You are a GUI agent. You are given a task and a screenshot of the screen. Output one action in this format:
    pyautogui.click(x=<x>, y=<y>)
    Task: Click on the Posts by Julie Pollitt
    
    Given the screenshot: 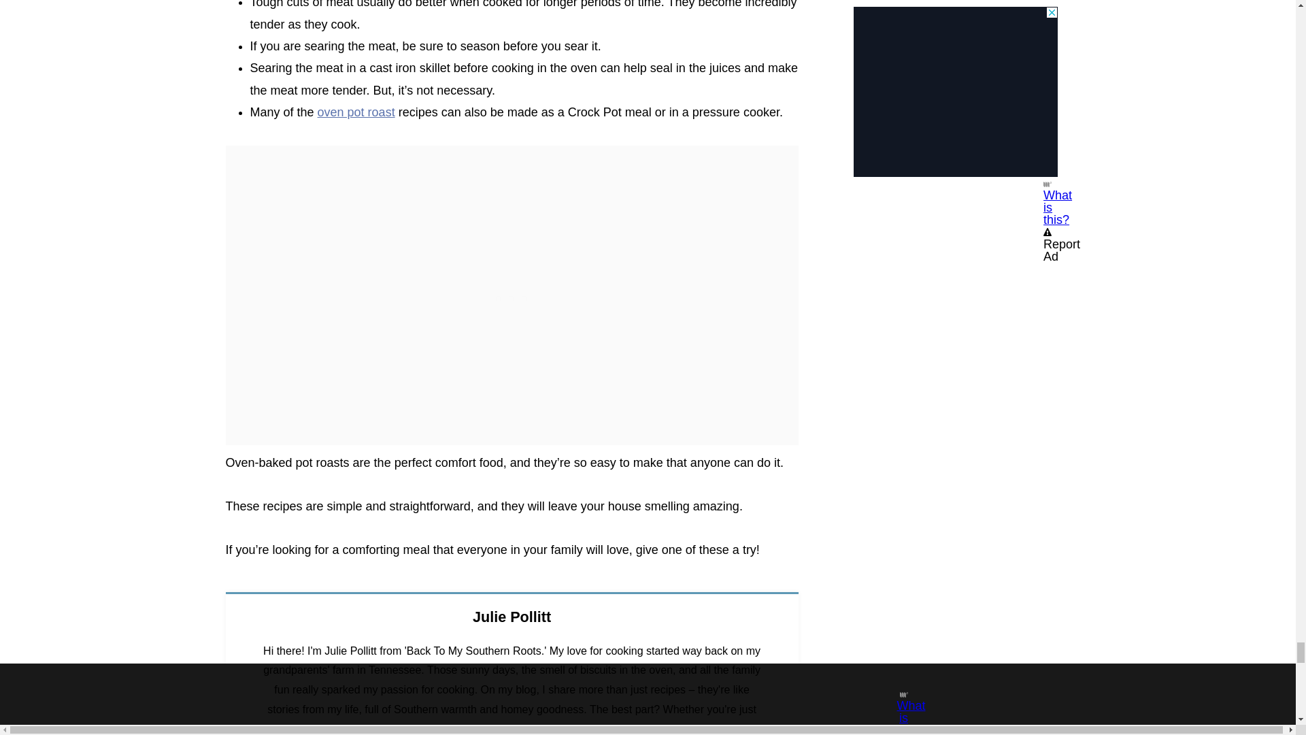 What is the action you would take?
    pyautogui.click(x=512, y=617)
    